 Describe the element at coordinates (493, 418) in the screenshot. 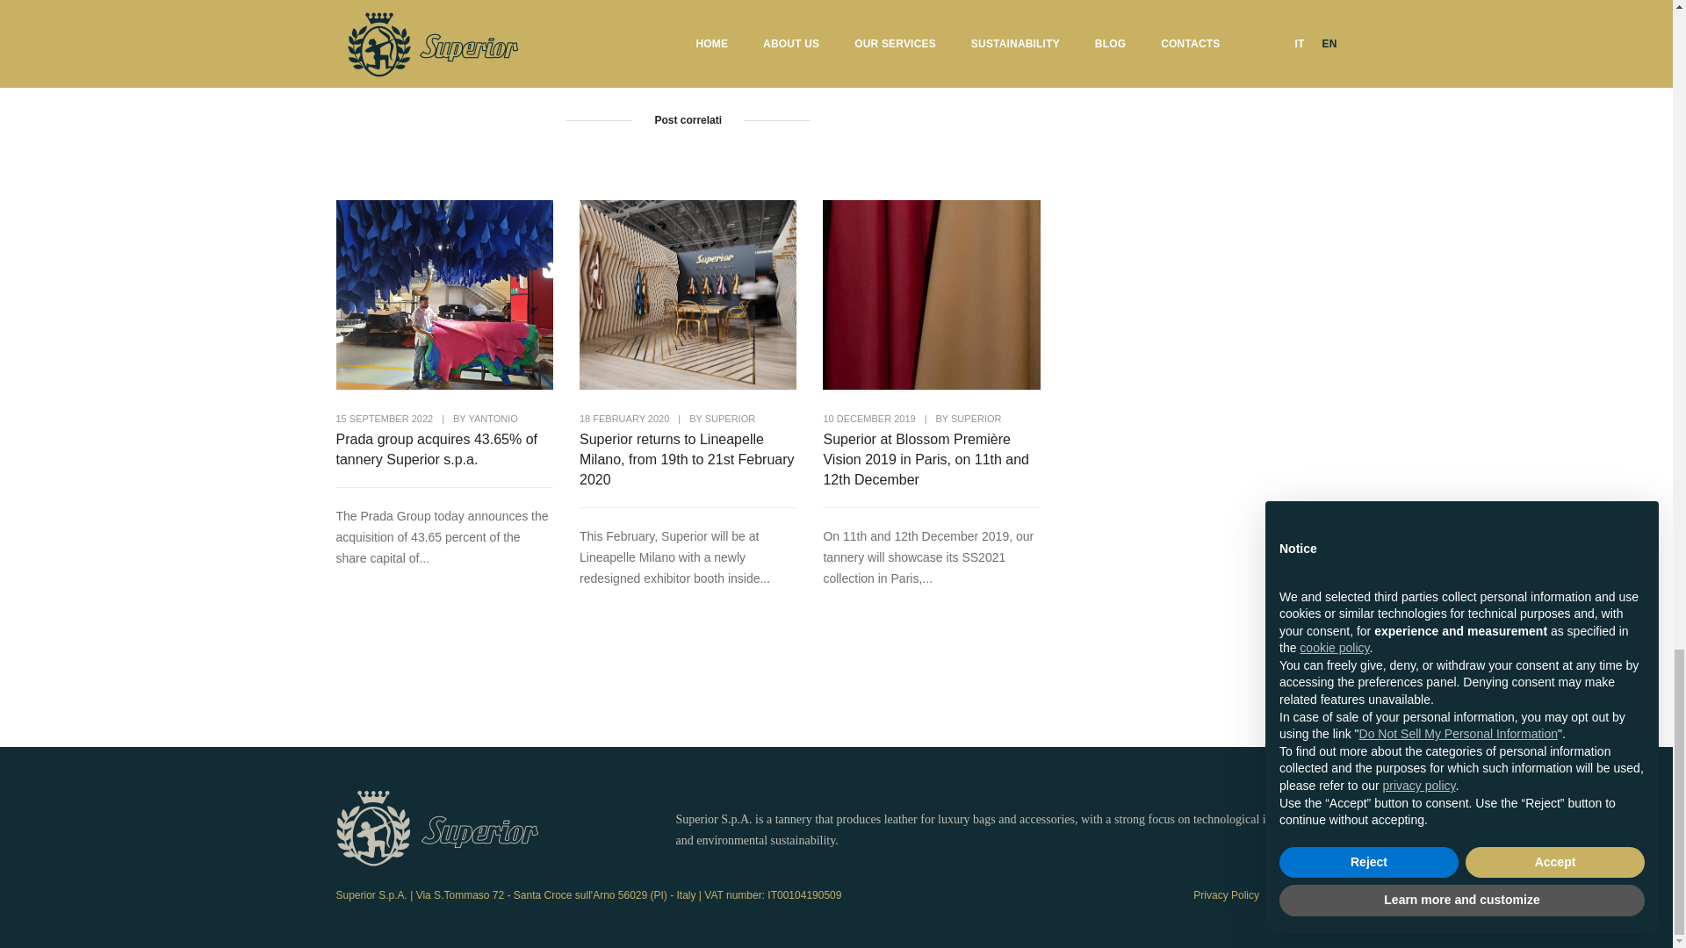

I see `YANTONIO` at that location.